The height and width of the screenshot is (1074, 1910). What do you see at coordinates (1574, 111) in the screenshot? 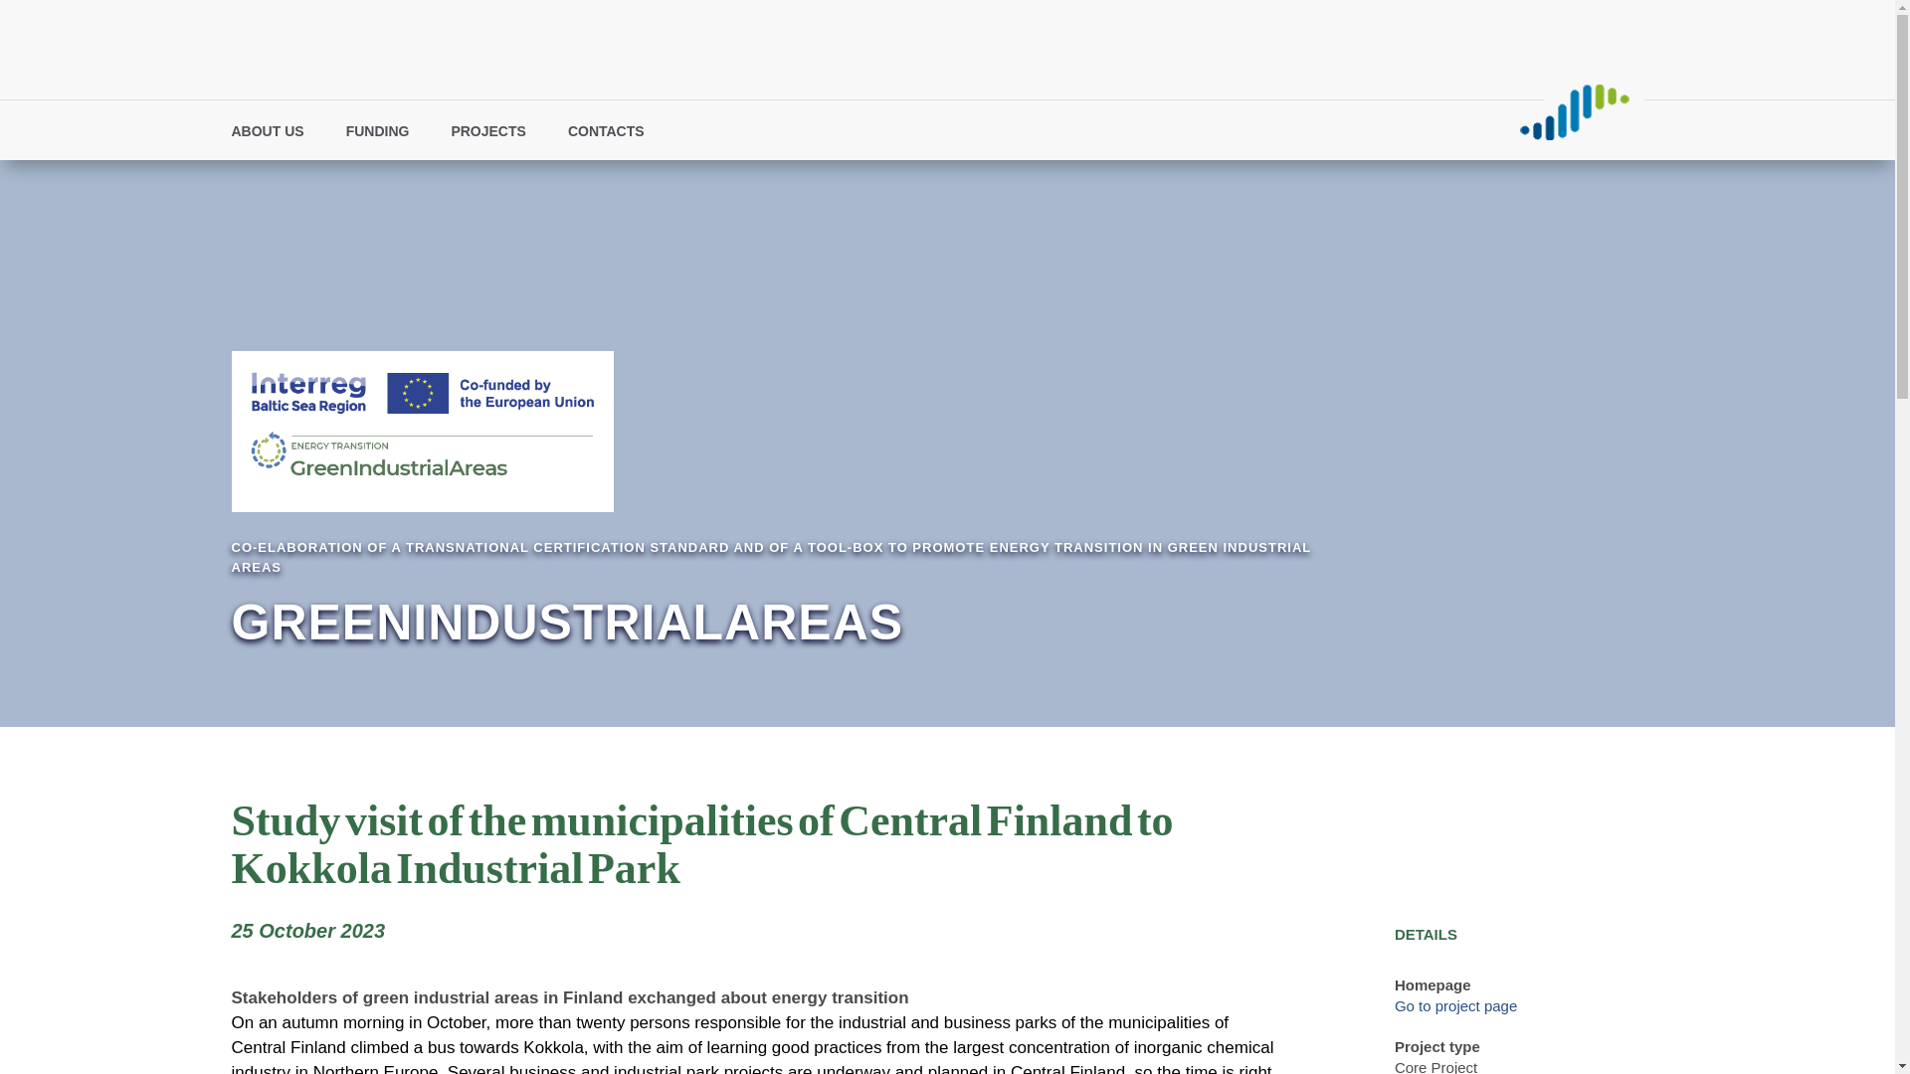
I see `VideoBolt-klein` at bounding box center [1574, 111].